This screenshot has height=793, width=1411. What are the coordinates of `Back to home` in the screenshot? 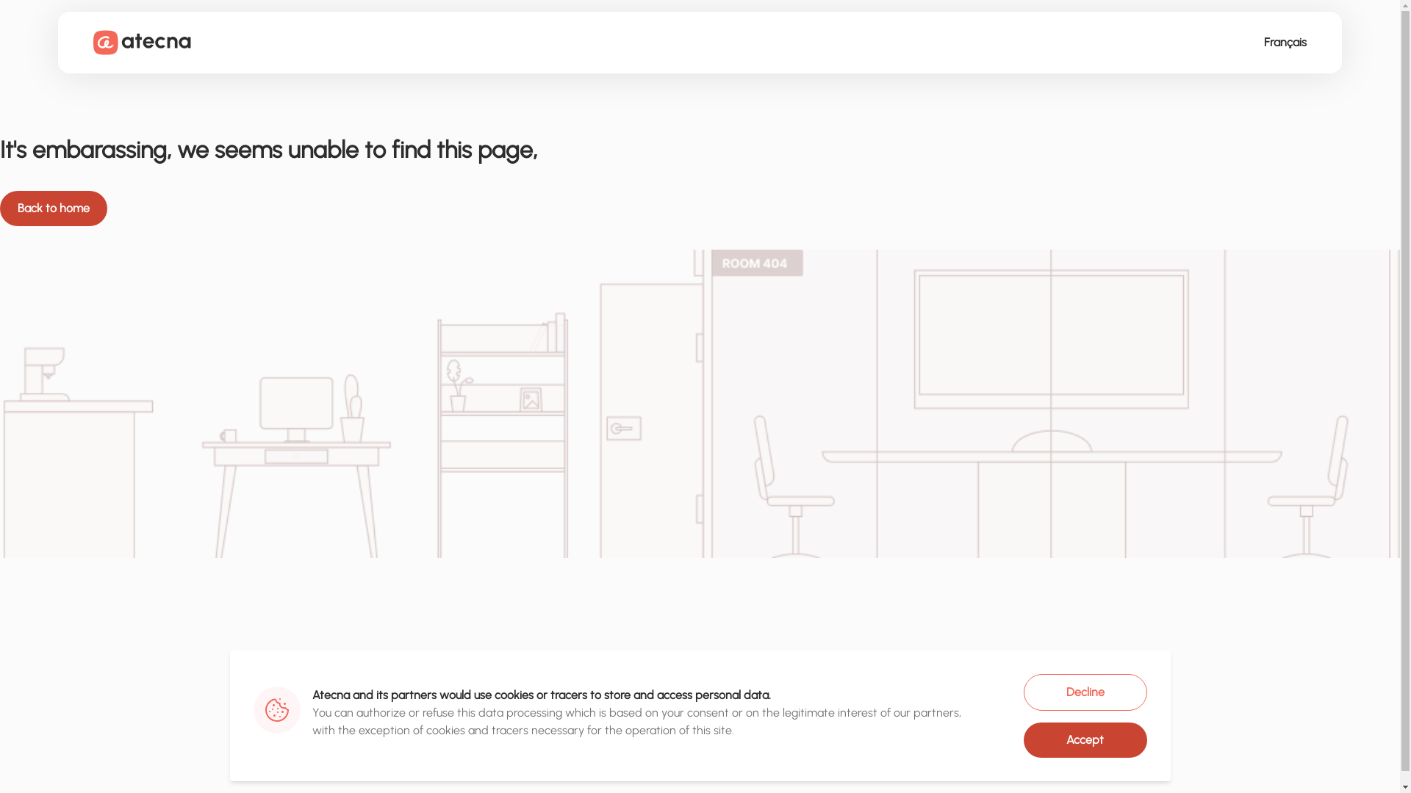 It's located at (700, 209).